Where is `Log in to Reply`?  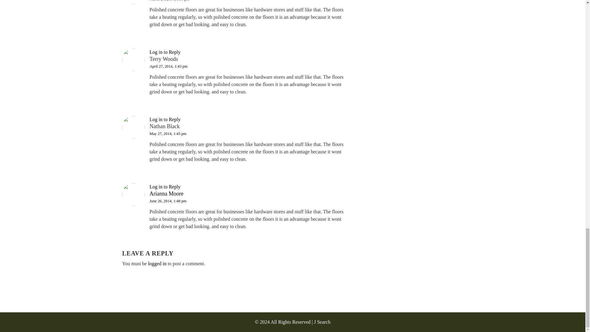 Log in to Reply is located at coordinates (165, 119).